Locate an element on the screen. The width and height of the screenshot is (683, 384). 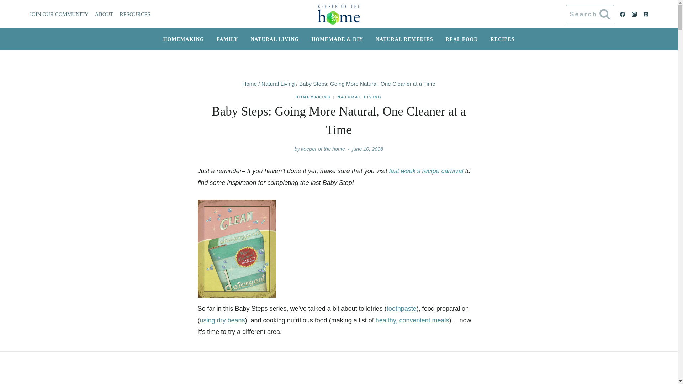
HOMEMAKING is located at coordinates (313, 97).